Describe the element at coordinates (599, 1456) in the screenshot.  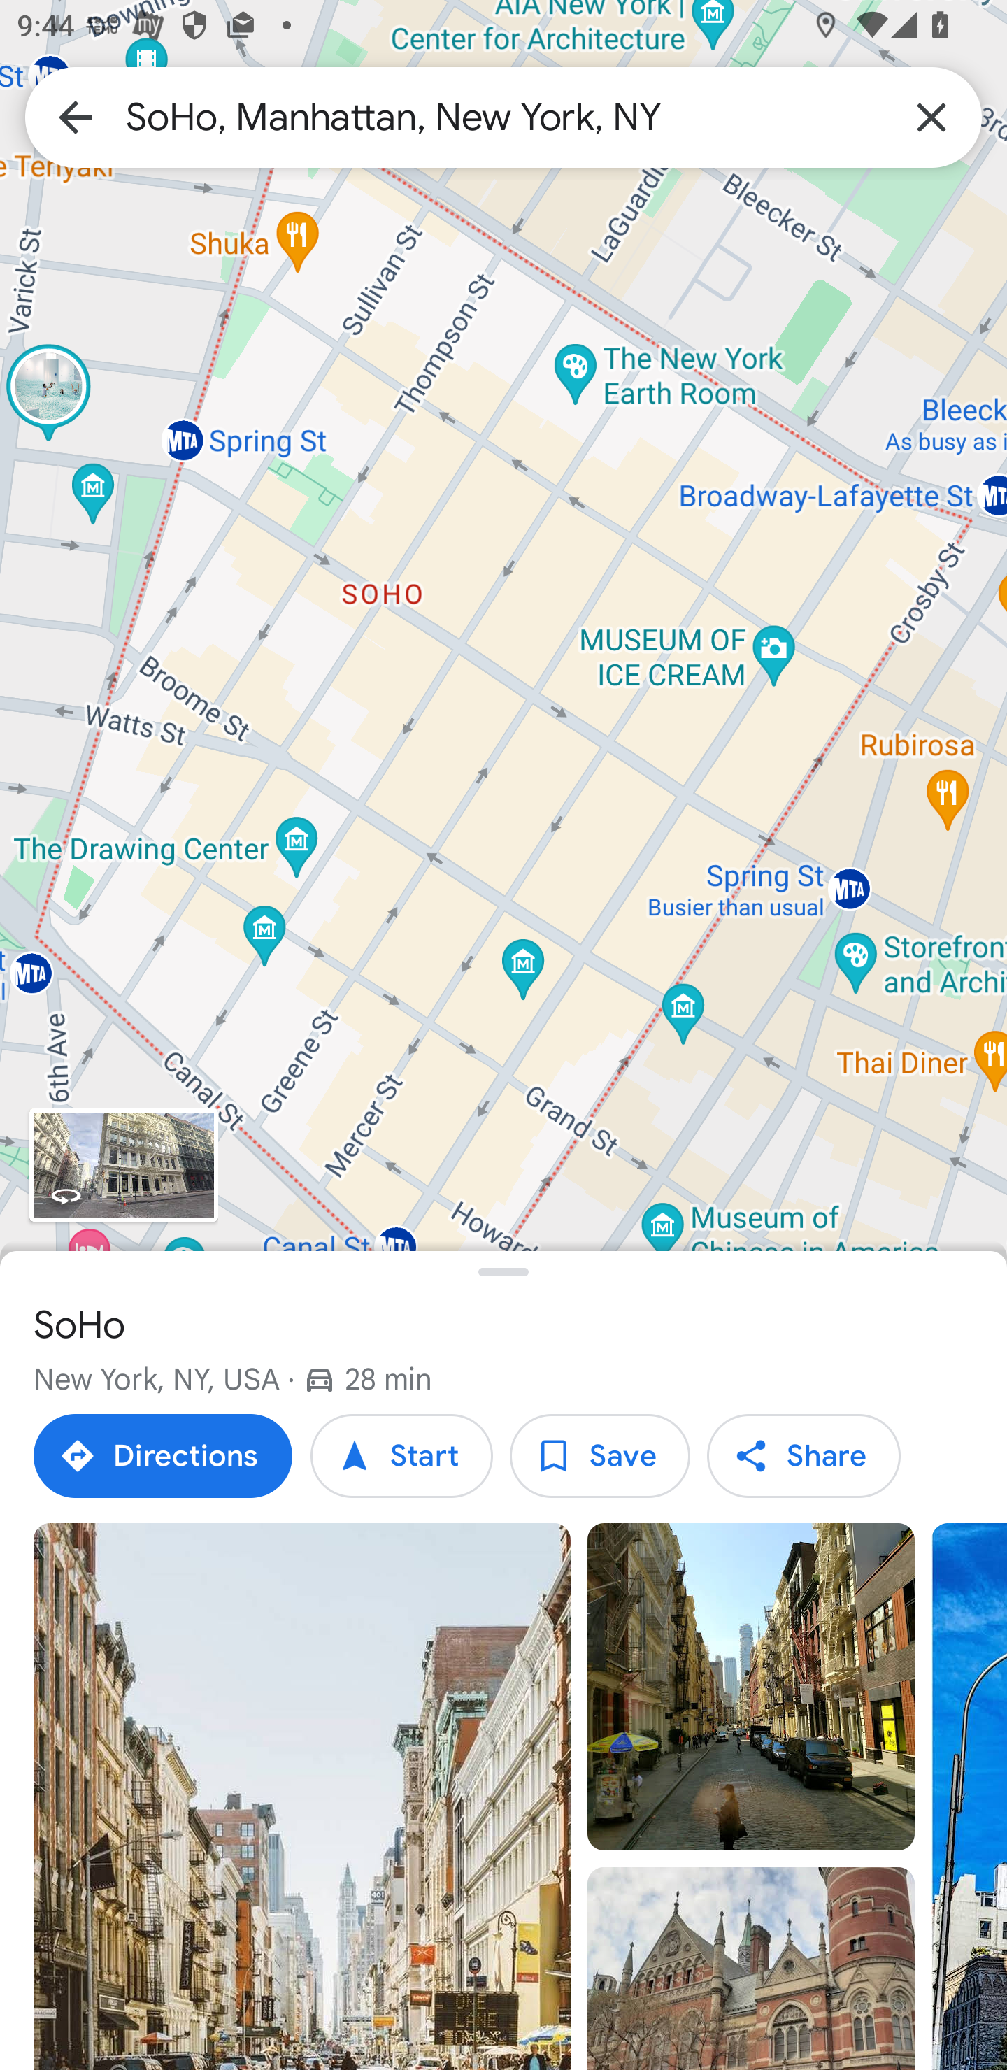
I see `Save SoHo to lists Save Save SoHo to lists` at that location.